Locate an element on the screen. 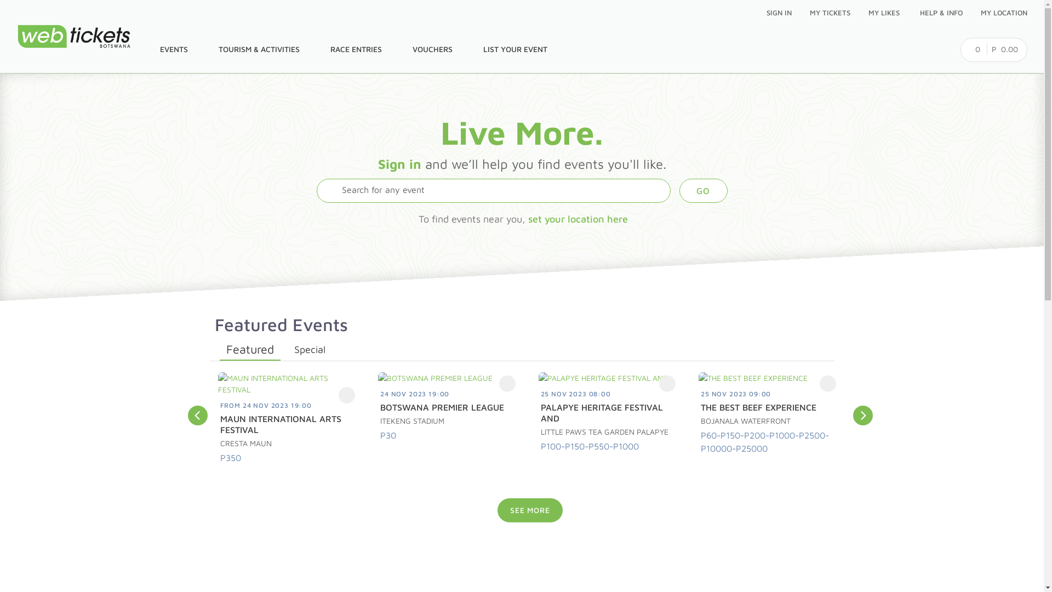 The image size is (1052, 592). PALAPYE HERITAGE FESTIVAL AND is located at coordinates (610, 413).